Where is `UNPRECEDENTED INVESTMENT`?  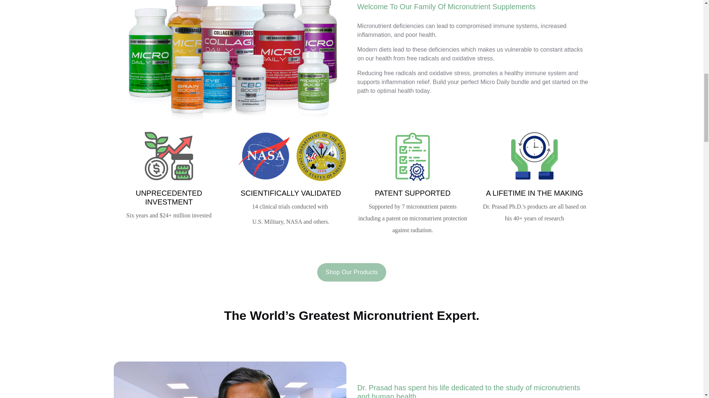 UNPRECEDENTED INVESTMENT is located at coordinates (168, 198).